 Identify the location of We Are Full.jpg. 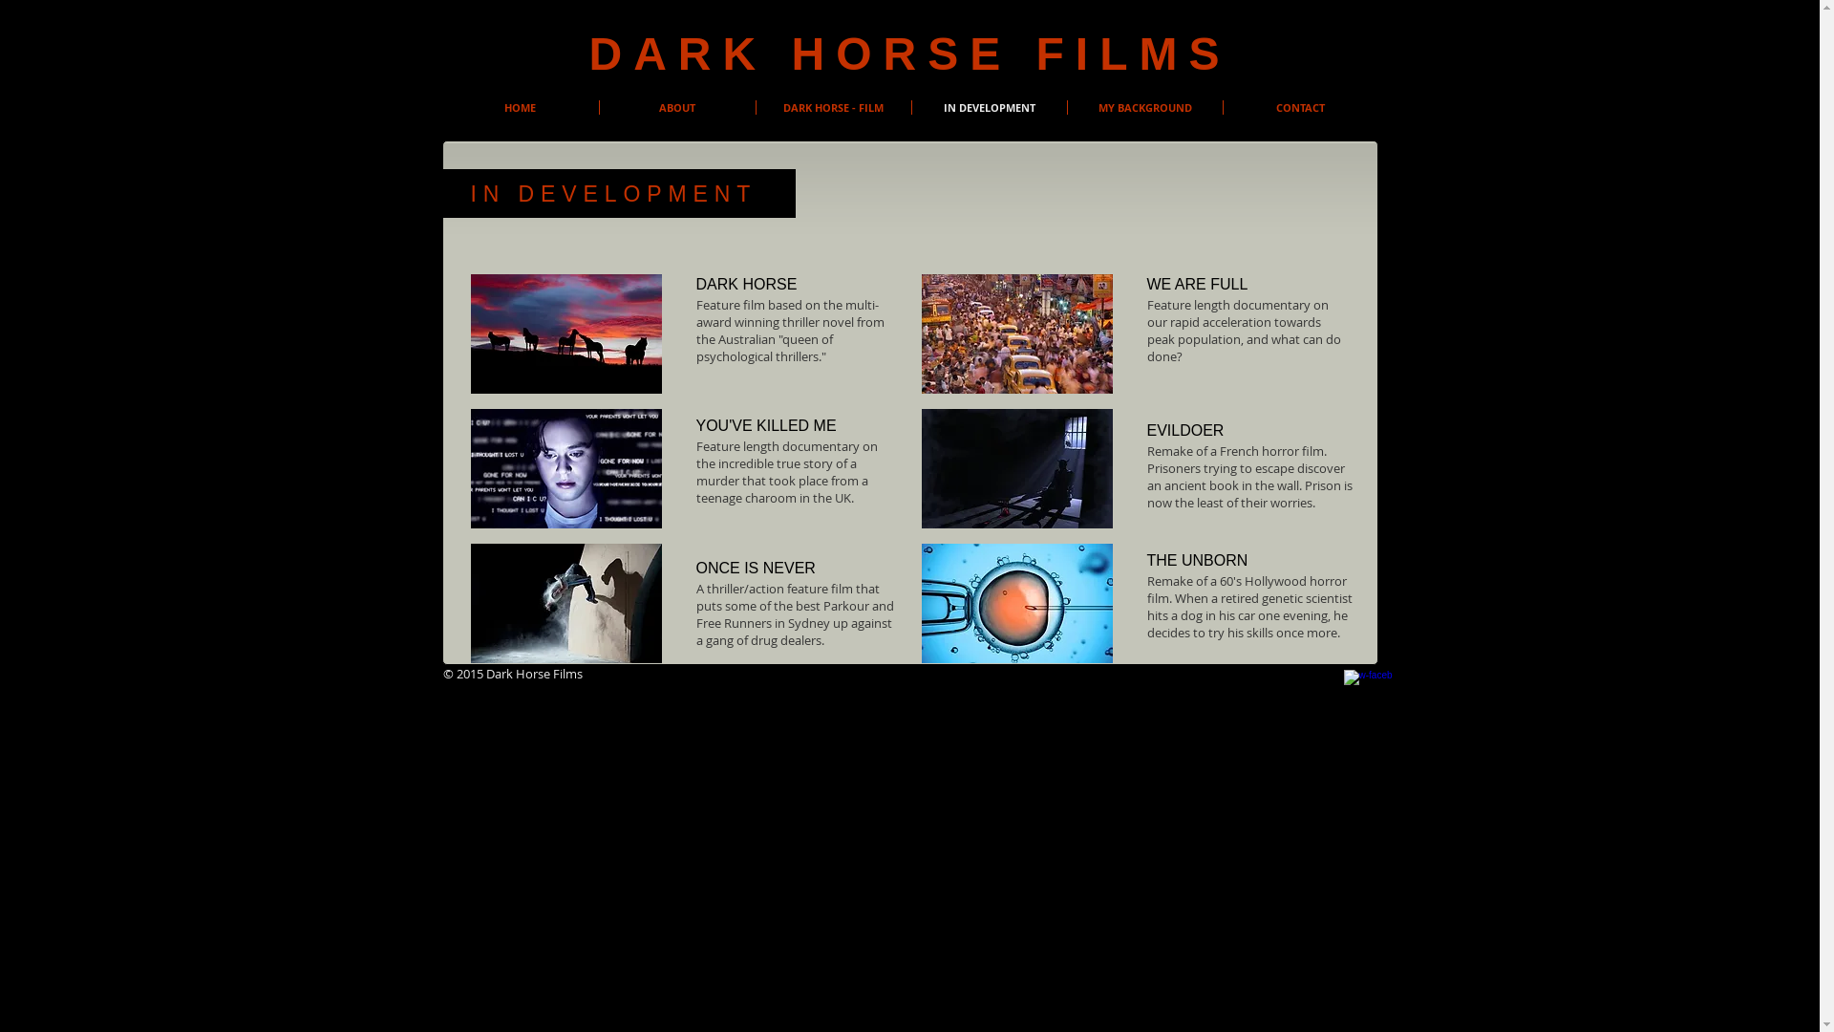
(1016, 334).